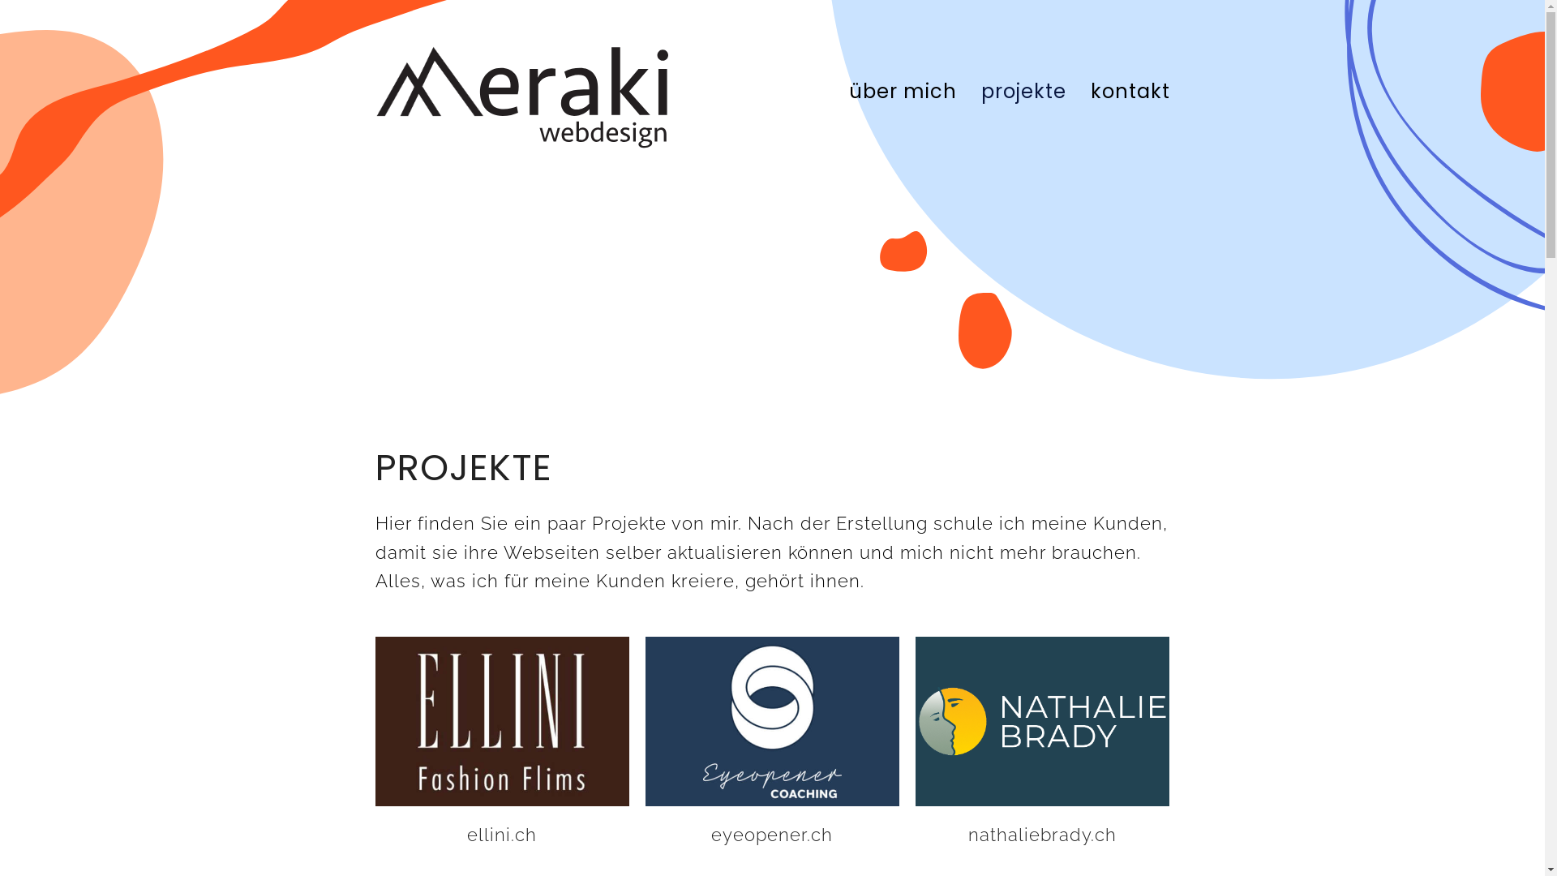 This screenshot has height=876, width=1557. What do you see at coordinates (501, 719) in the screenshot?
I see `ellini.ch` at bounding box center [501, 719].